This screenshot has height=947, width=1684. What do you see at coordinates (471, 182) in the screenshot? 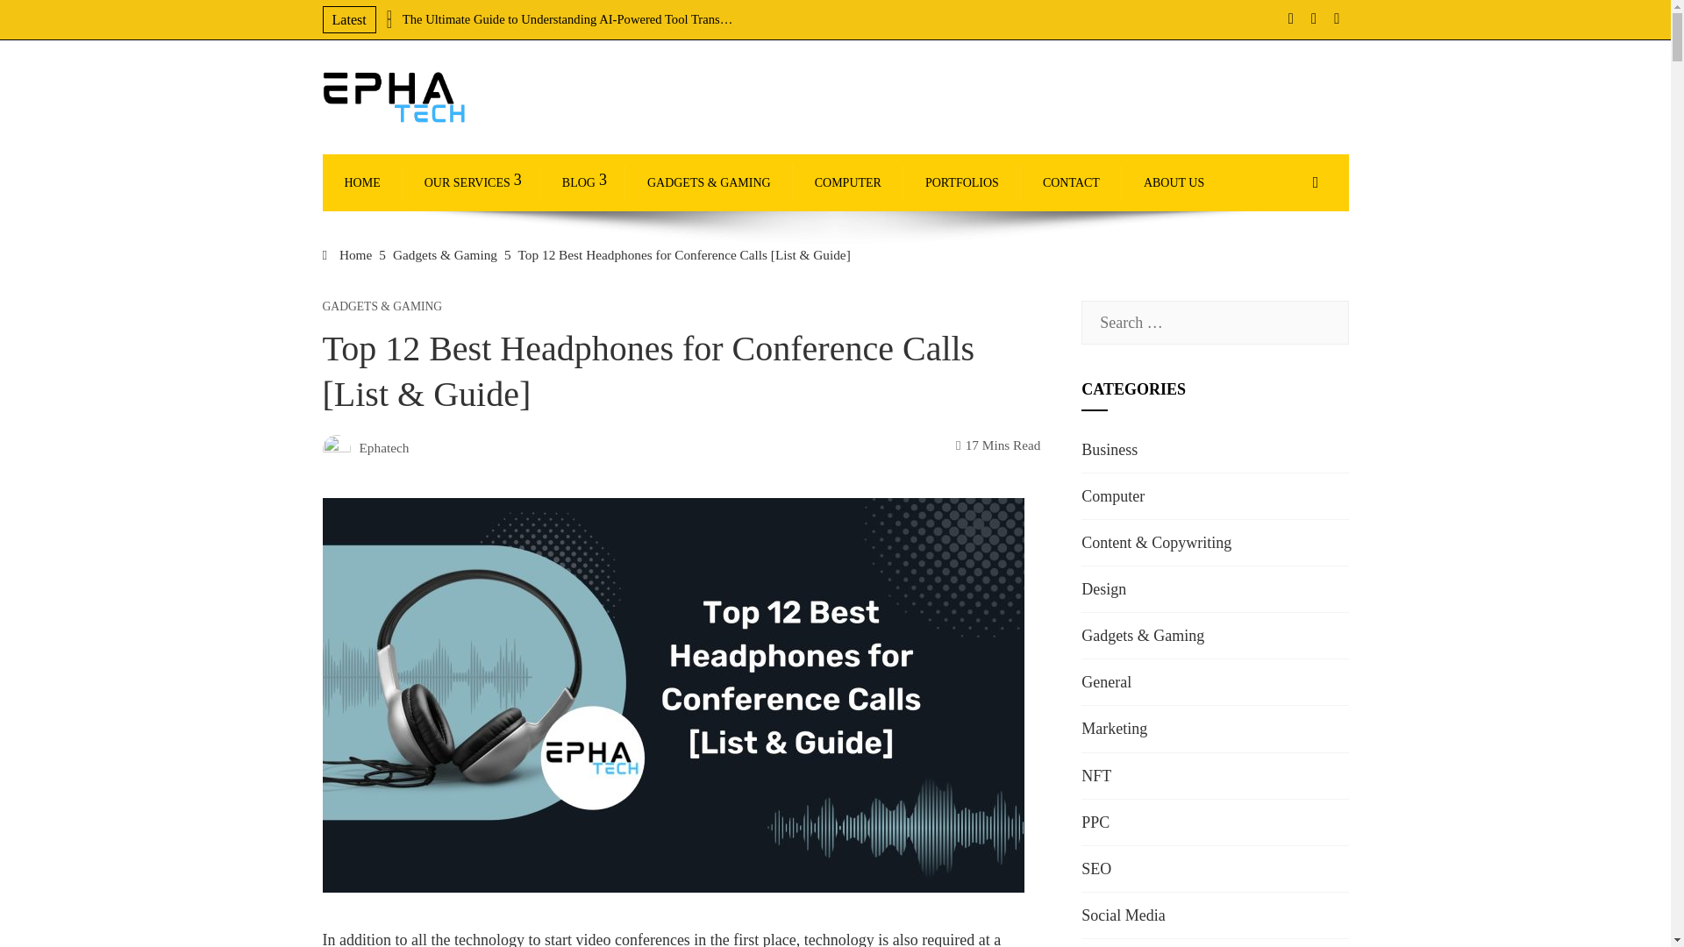
I see `OUR SERVICES` at bounding box center [471, 182].